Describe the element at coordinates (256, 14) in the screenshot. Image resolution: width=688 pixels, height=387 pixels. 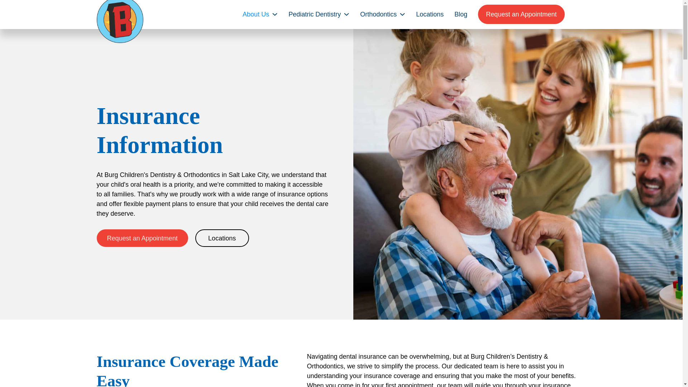
I see `About Us` at that location.